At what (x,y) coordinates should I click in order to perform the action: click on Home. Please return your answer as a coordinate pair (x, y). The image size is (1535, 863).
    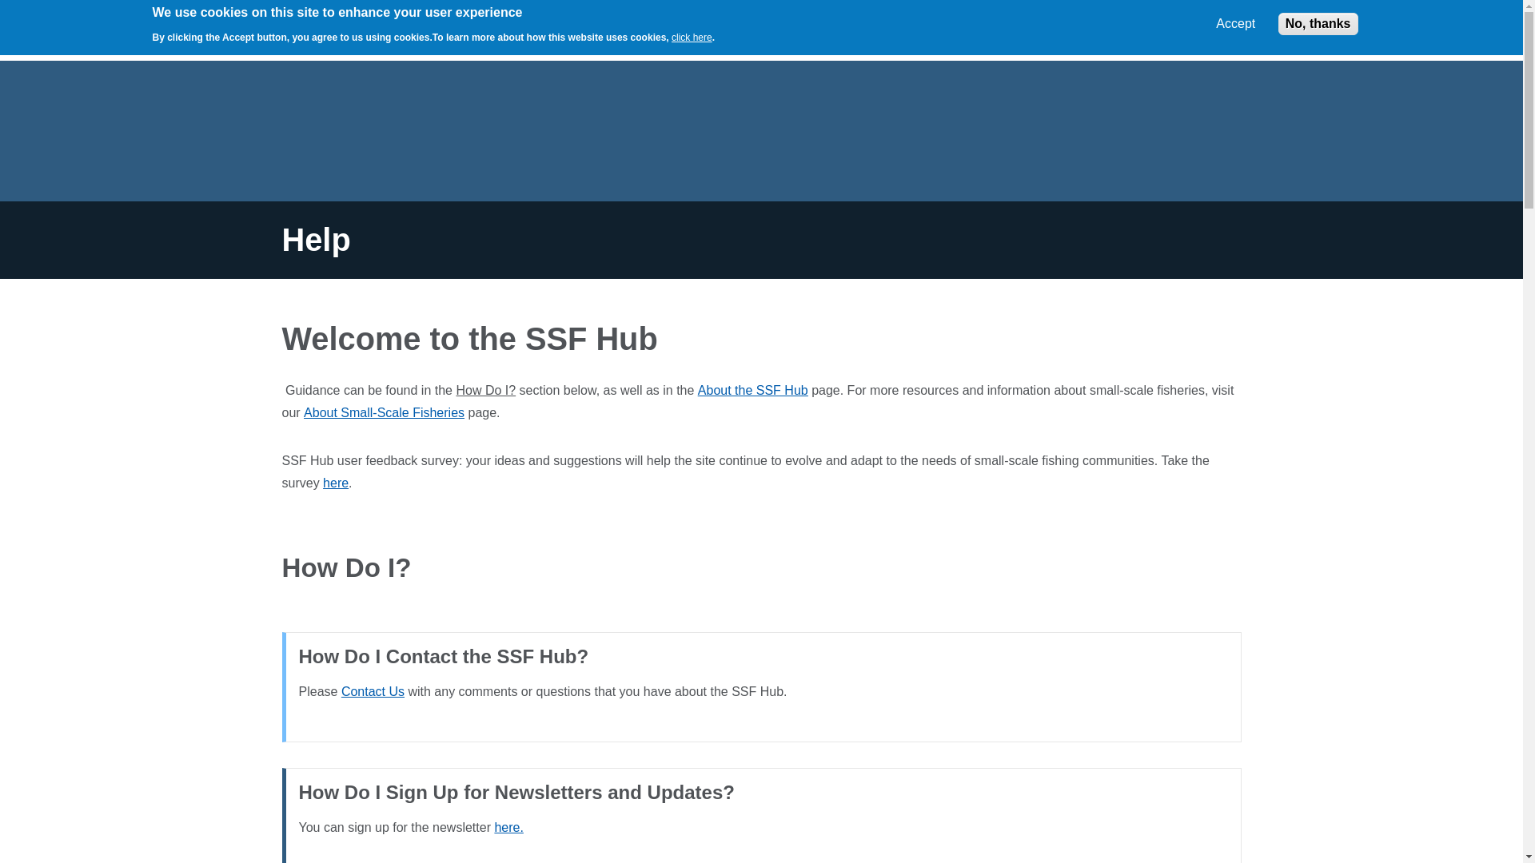
    Looking at the image, I should click on (313, 30).